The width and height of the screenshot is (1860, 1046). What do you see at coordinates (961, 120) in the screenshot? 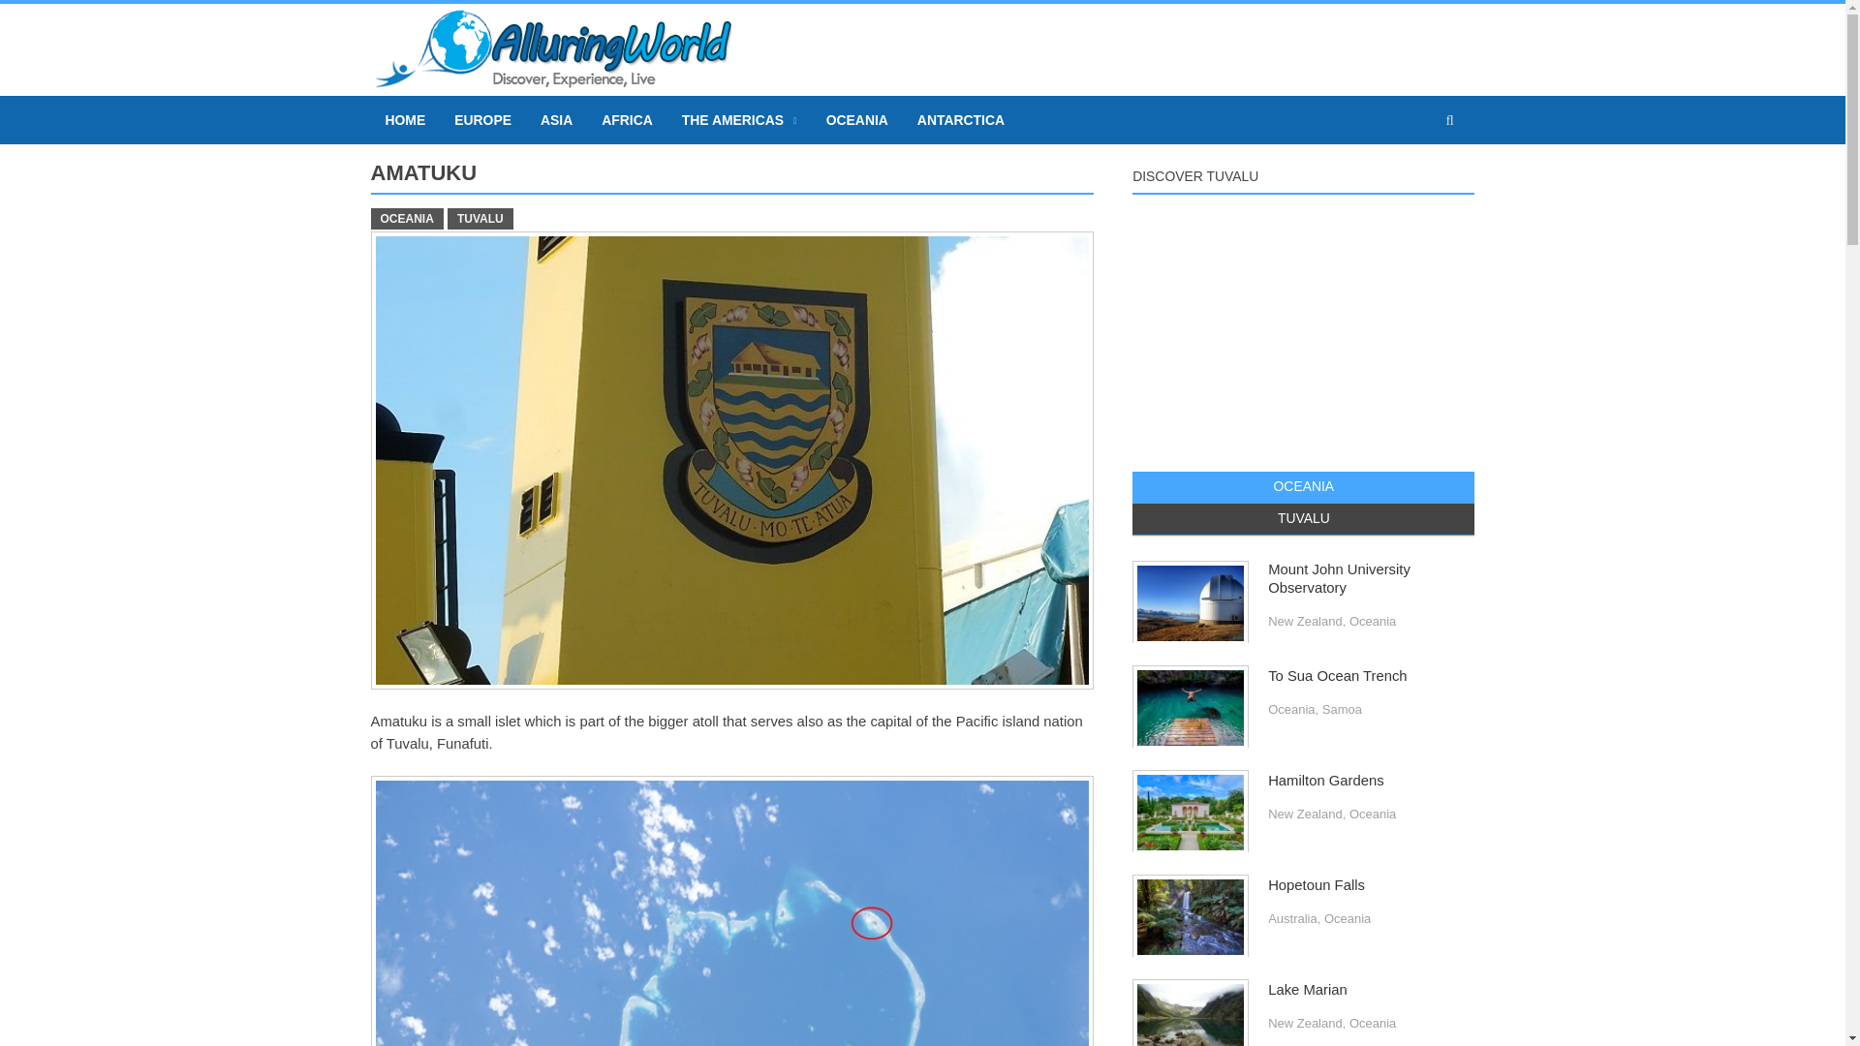
I see `ANTARCTICA` at bounding box center [961, 120].